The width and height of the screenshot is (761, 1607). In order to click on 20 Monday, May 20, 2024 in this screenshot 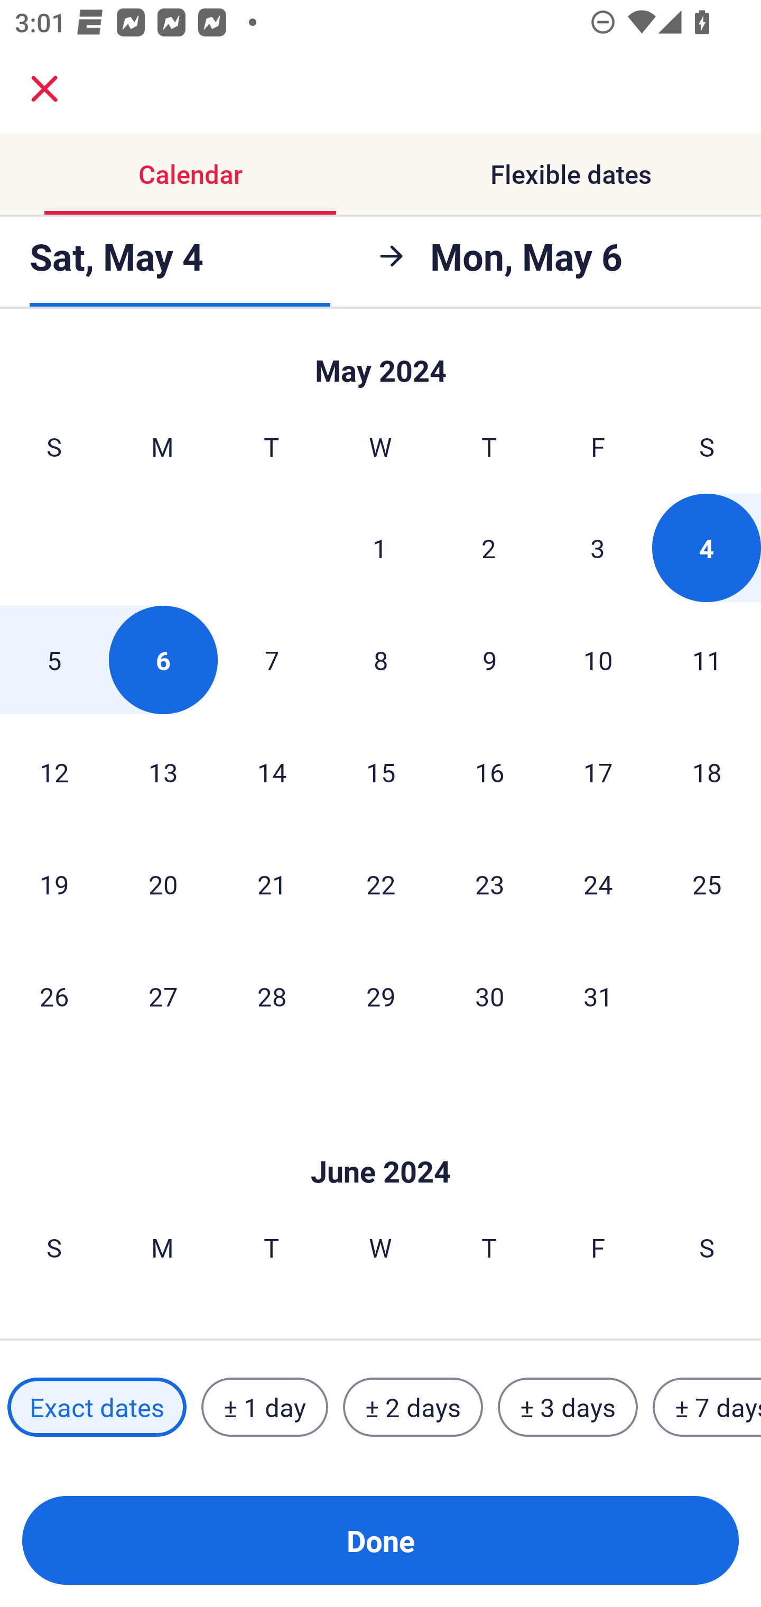, I will do `click(163, 884)`.